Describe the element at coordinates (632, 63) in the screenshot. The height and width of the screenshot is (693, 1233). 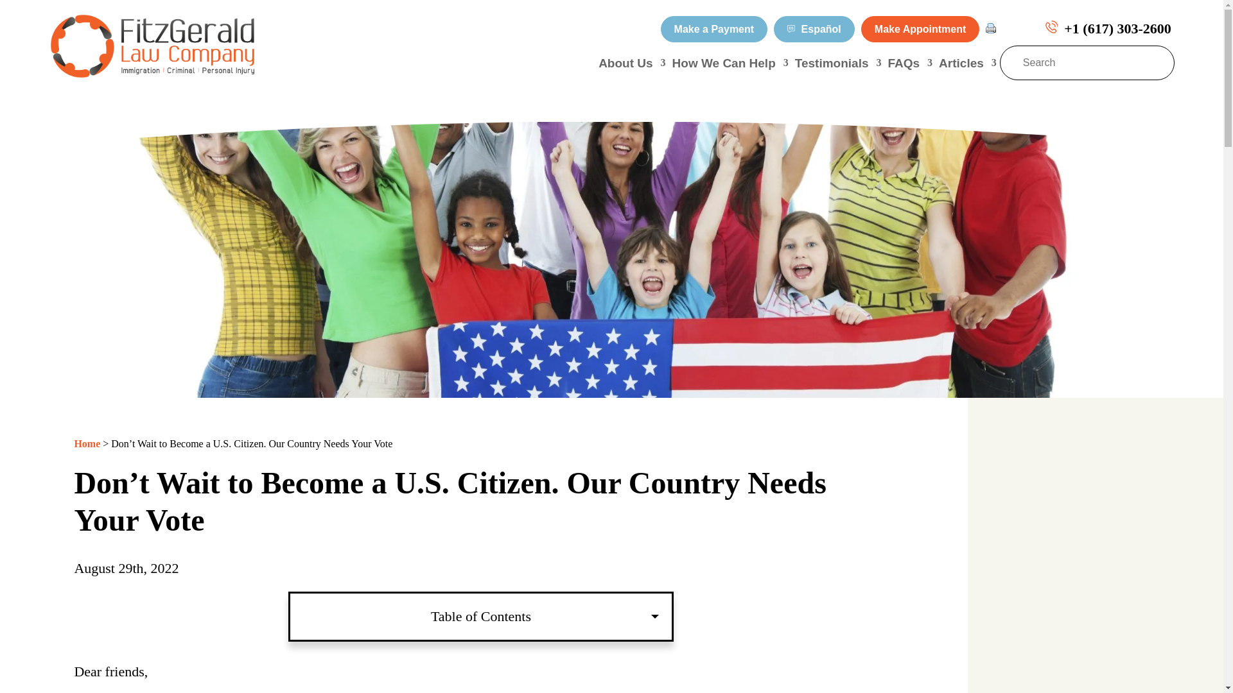
I see `About Us` at that location.